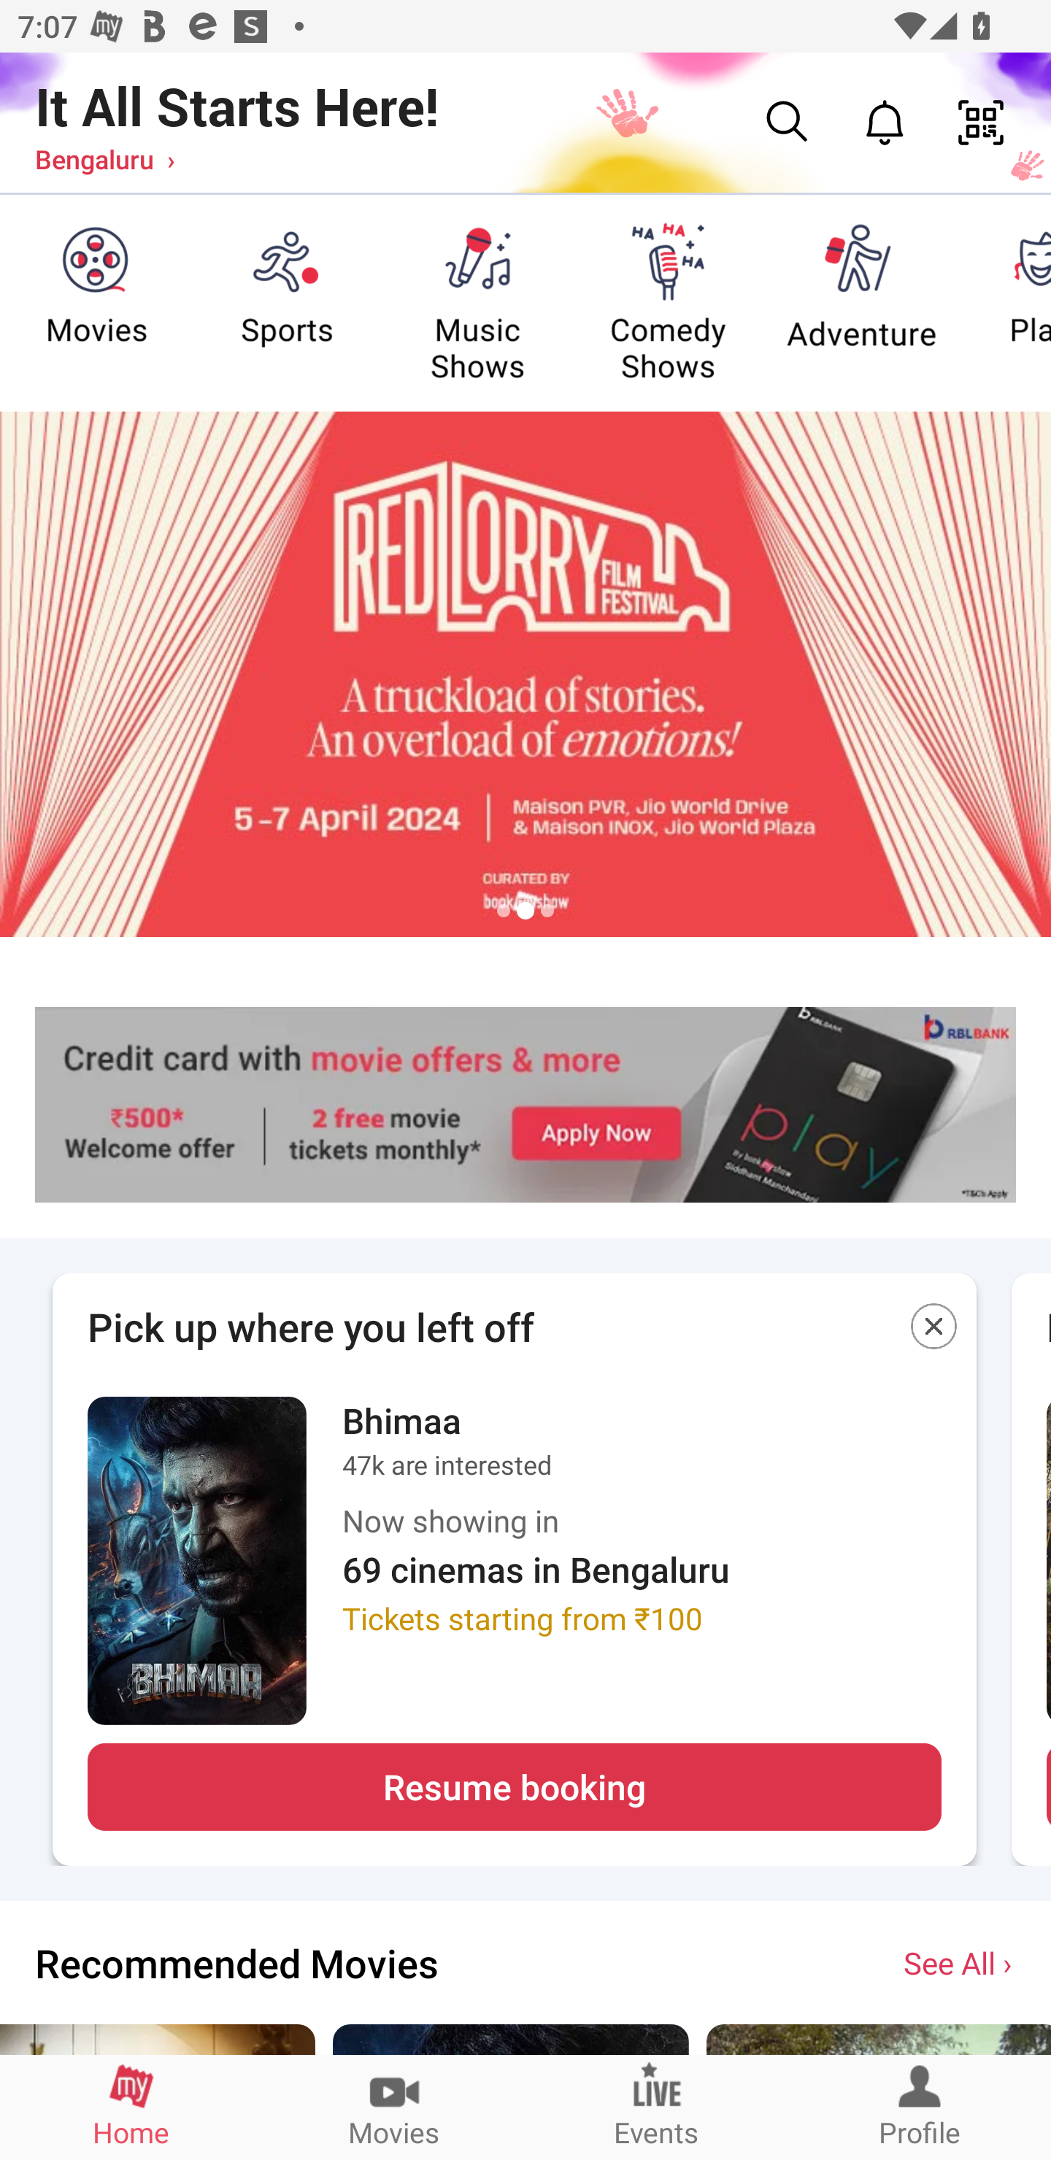  I want to click on Events, so click(657, 2107).